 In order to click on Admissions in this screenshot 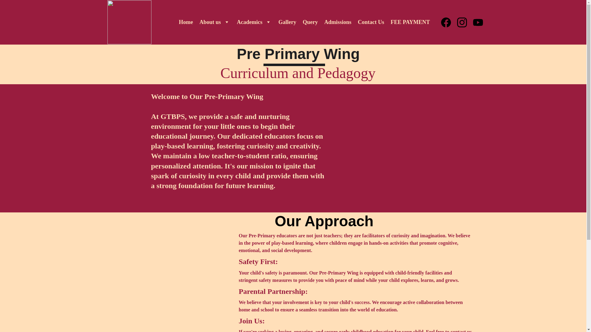, I will do `click(337, 22)`.